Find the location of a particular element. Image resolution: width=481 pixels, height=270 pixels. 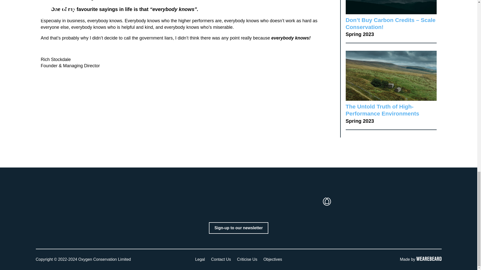

Sign-up to our newsletter is located at coordinates (238, 228).